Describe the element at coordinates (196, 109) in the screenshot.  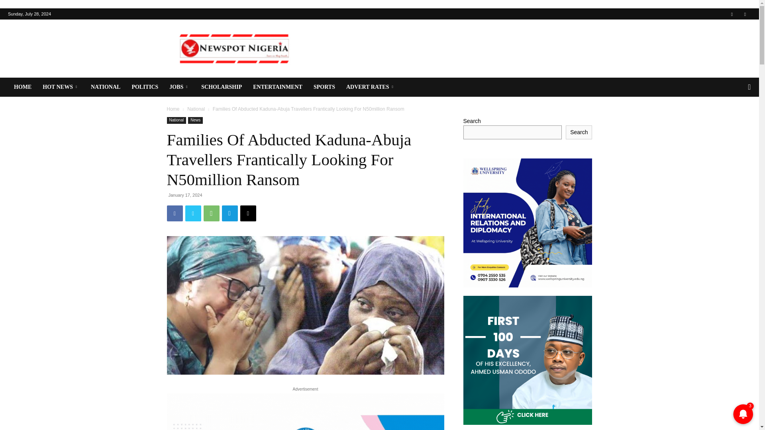
I see `View all posts in National` at that location.